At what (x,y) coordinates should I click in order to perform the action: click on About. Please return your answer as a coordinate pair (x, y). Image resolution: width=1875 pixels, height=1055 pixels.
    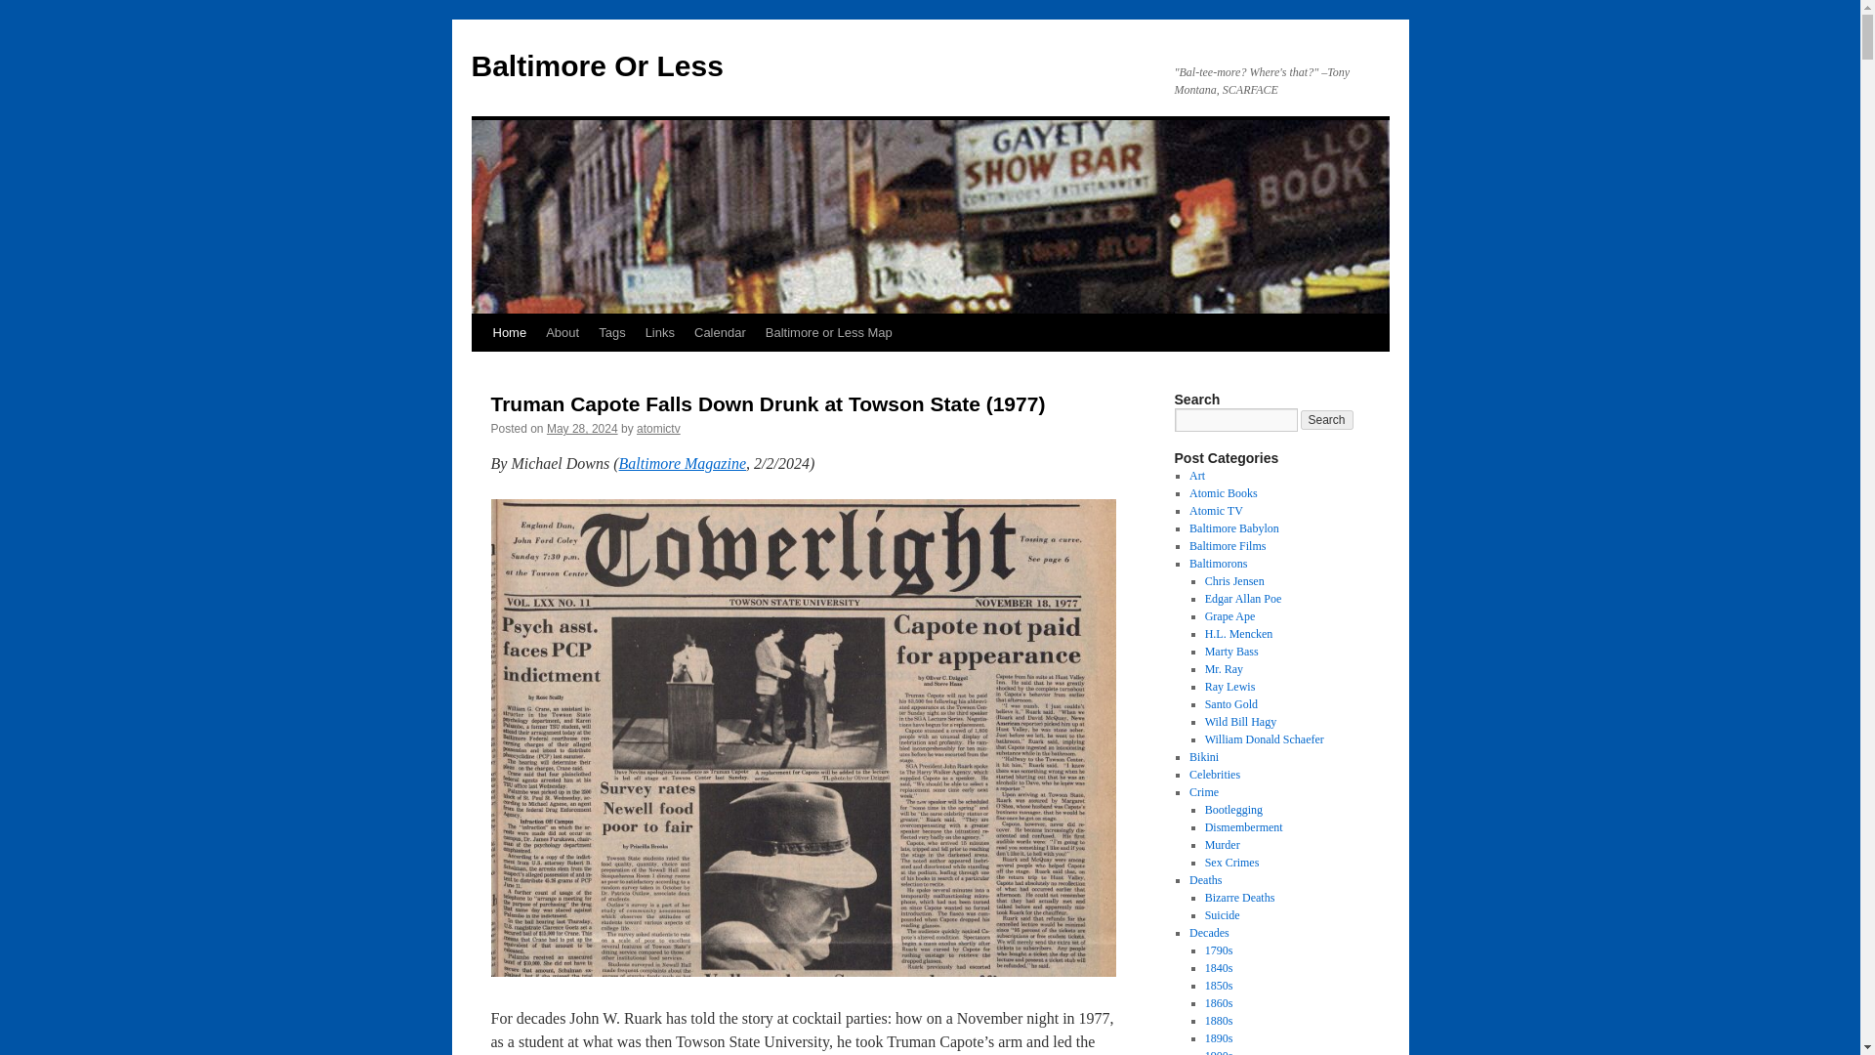
    Looking at the image, I should click on (562, 332).